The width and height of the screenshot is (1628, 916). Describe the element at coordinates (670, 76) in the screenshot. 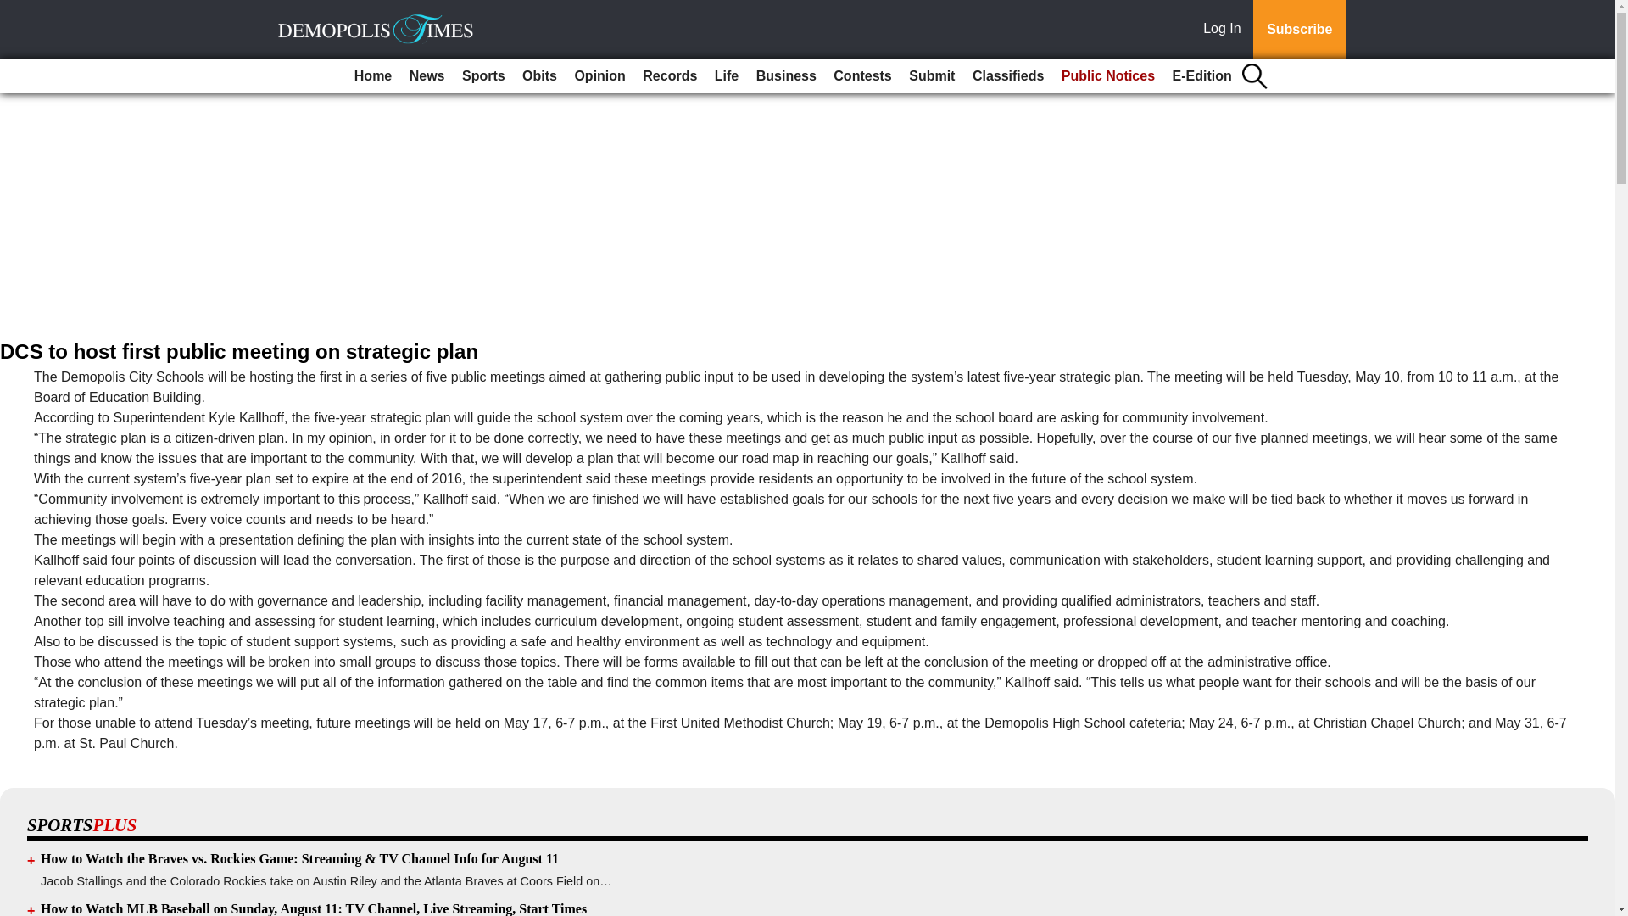

I see `Records` at that location.